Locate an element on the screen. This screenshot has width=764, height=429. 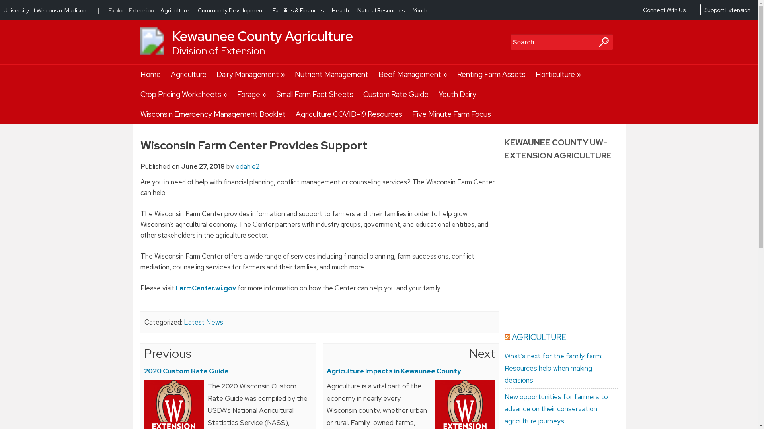
Horticulture is located at coordinates (558, 75).